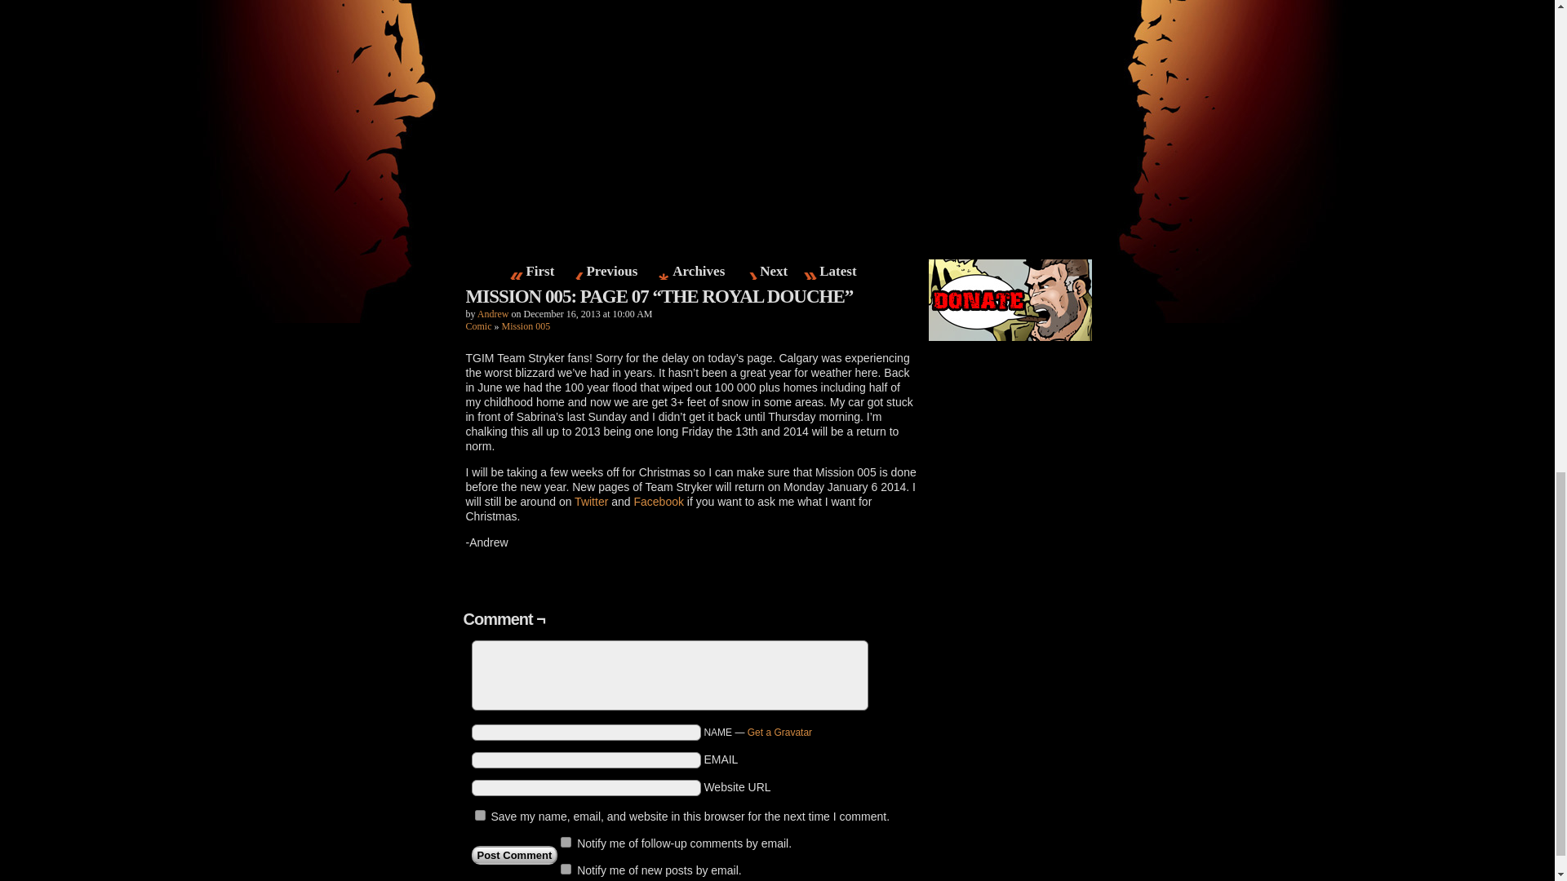 The image size is (1567, 881). Describe the element at coordinates (514, 855) in the screenshot. I see `Post Comment` at that location.